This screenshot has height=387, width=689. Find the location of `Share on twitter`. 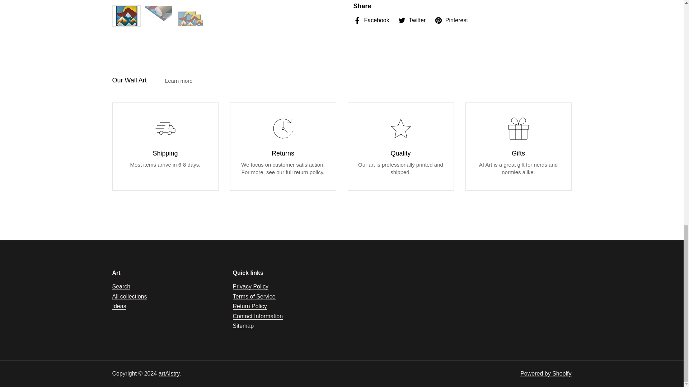

Share on twitter is located at coordinates (412, 20).